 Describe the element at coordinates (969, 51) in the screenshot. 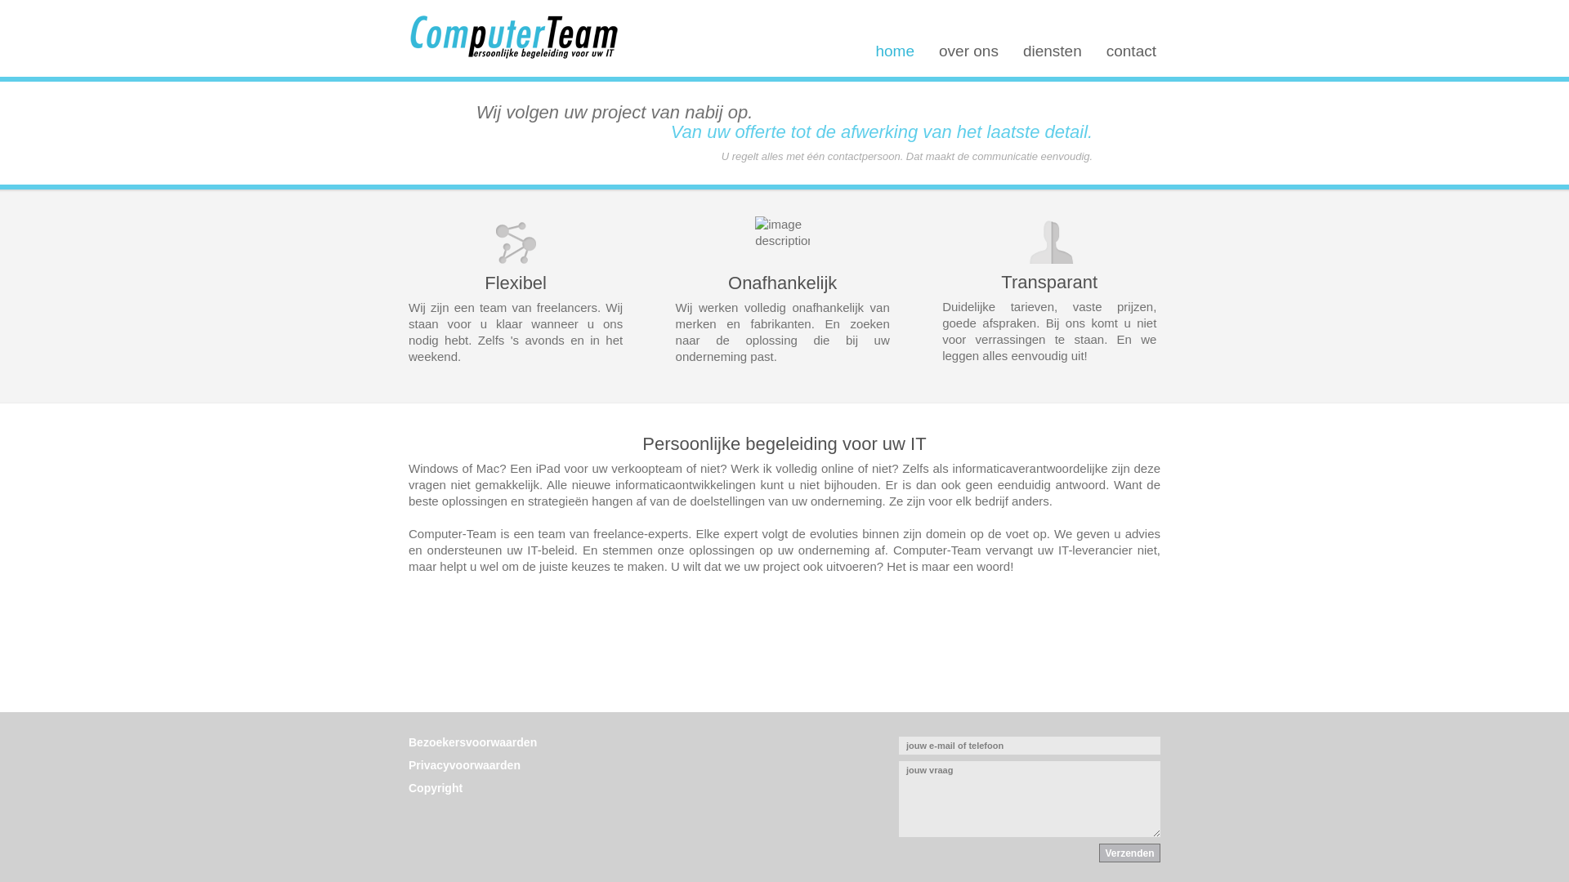

I see `over ons` at that location.